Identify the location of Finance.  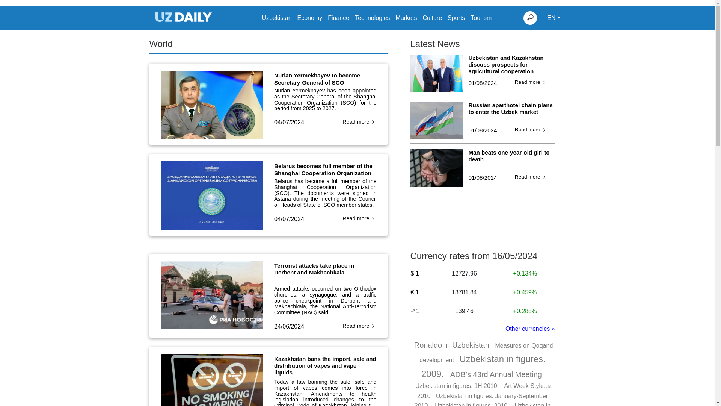
(338, 18).